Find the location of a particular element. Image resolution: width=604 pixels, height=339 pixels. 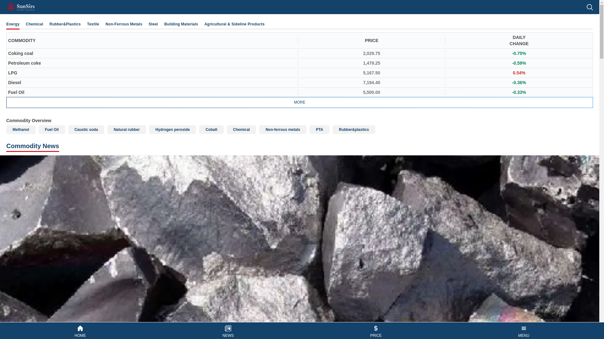

Methanol is located at coordinates (21, 129).